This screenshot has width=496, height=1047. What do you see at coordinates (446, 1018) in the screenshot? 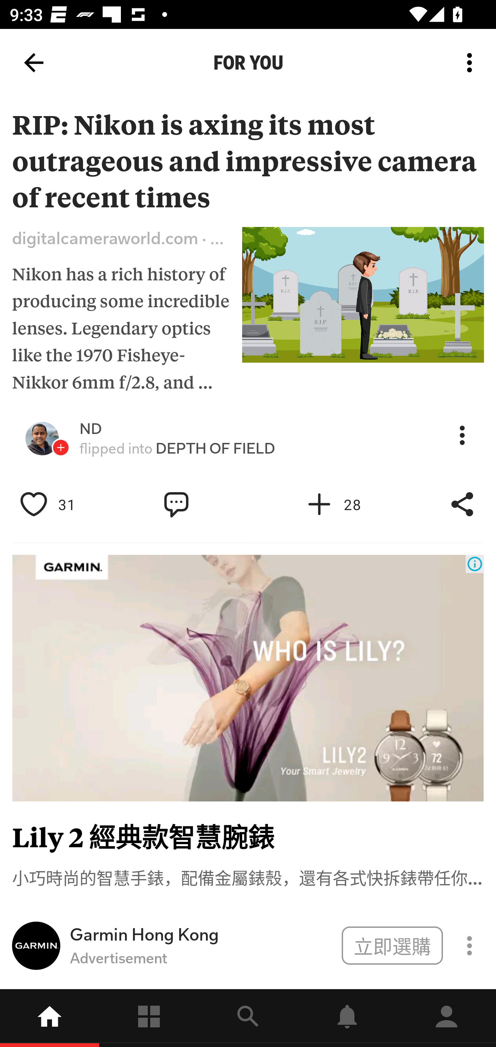
I see `Profile` at bounding box center [446, 1018].